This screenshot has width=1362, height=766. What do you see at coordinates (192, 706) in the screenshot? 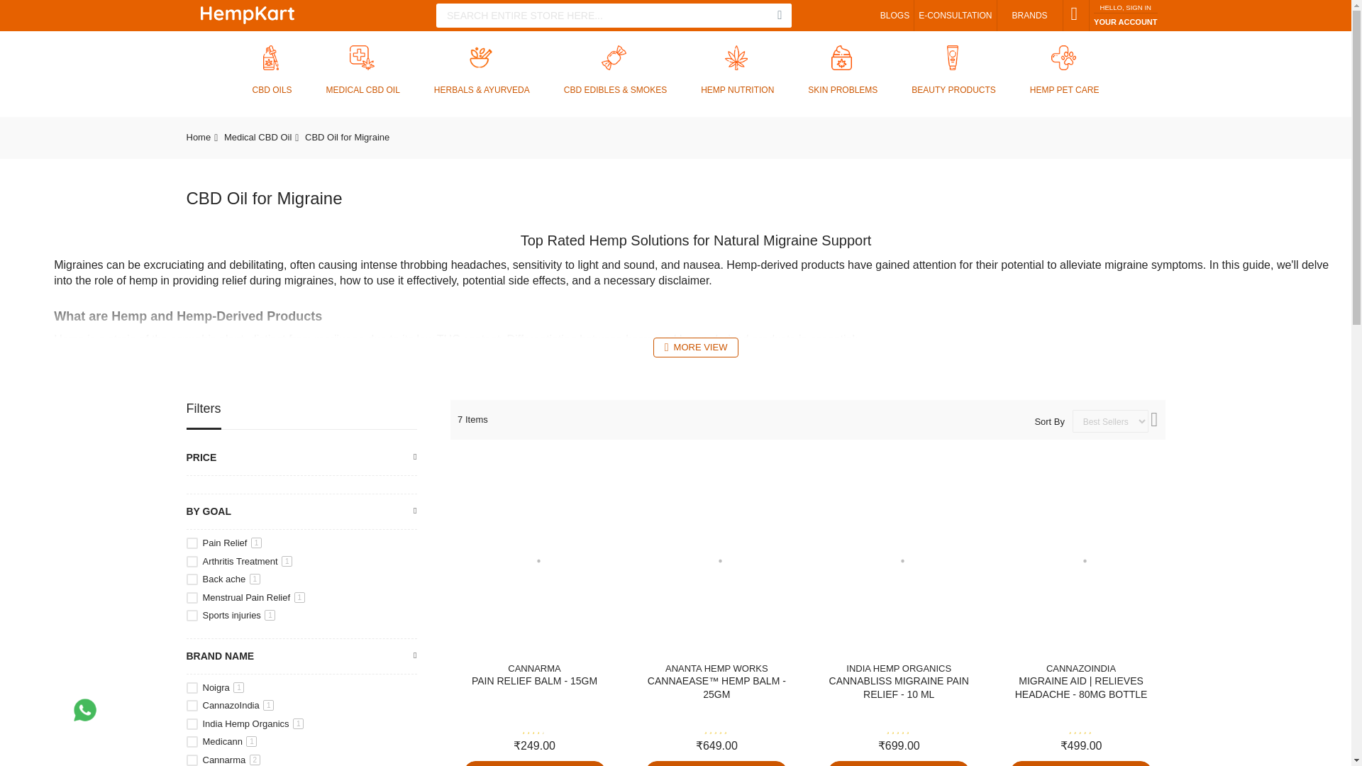
I see `17` at bounding box center [192, 706].